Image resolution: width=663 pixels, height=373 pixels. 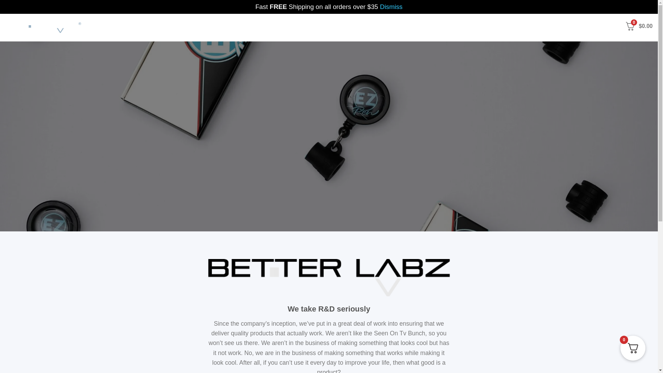 I want to click on Dismiss, so click(x=391, y=7).